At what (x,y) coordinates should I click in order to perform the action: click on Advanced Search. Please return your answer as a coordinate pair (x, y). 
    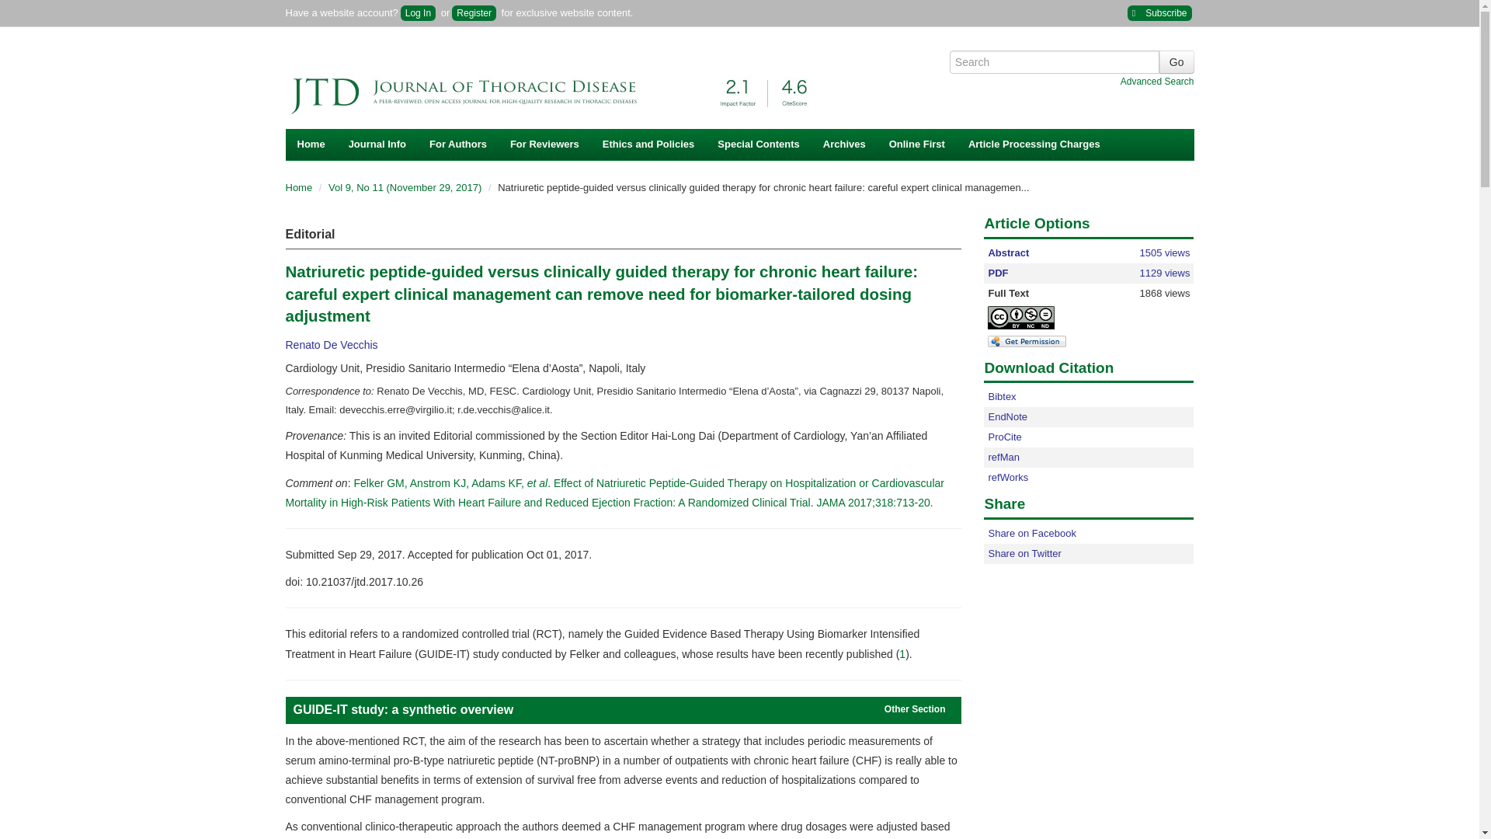
    Looking at the image, I should click on (1157, 82).